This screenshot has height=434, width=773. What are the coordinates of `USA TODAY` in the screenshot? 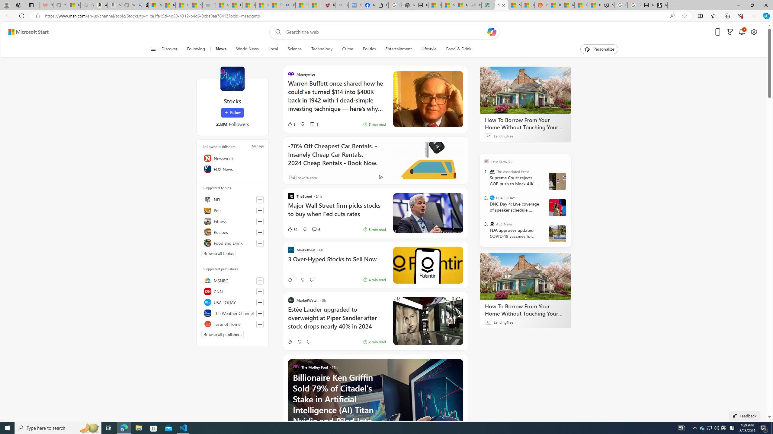 It's located at (233, 302).